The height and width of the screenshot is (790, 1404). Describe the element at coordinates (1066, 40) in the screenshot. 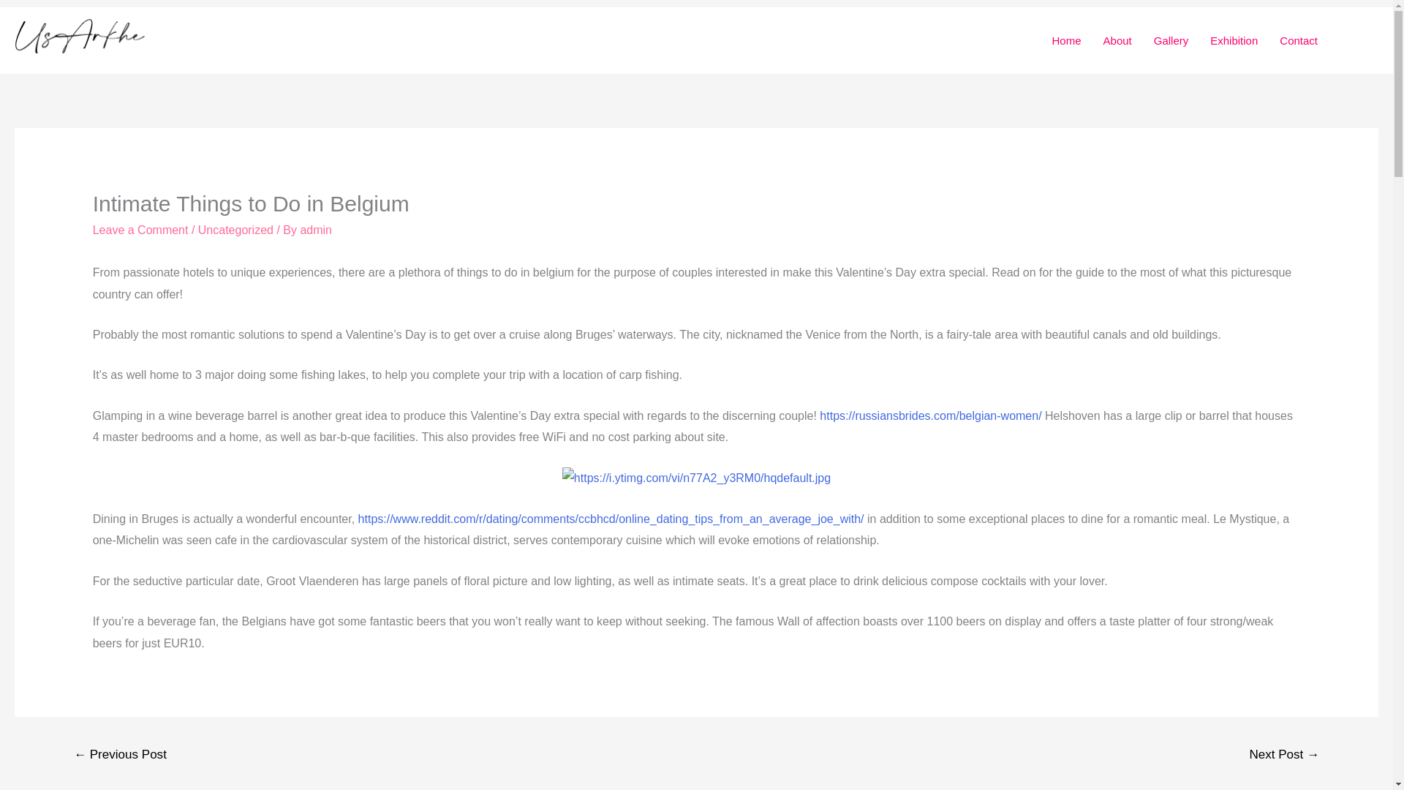

I see `Home` at that location.